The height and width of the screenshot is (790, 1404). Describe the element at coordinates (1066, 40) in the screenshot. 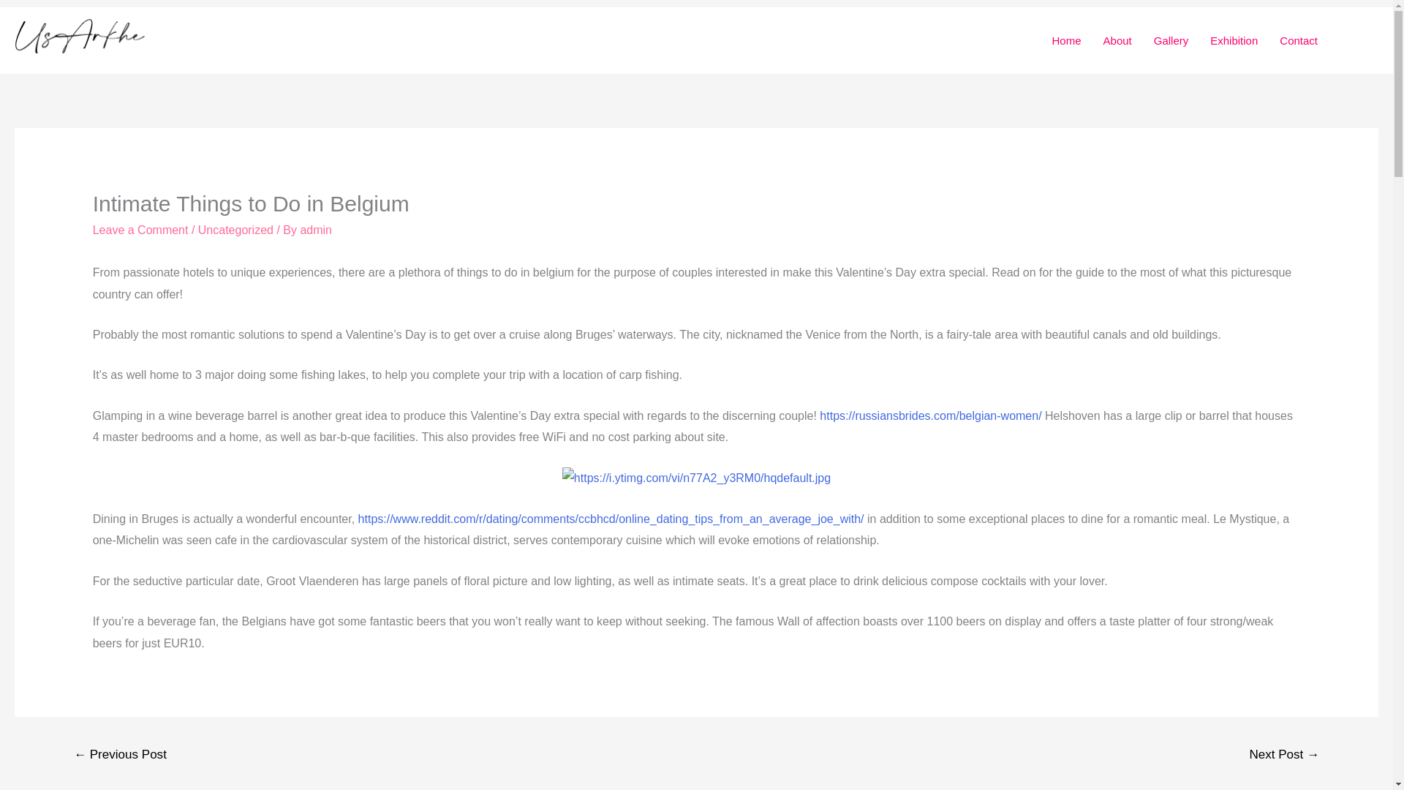

I see `Home` at that location.